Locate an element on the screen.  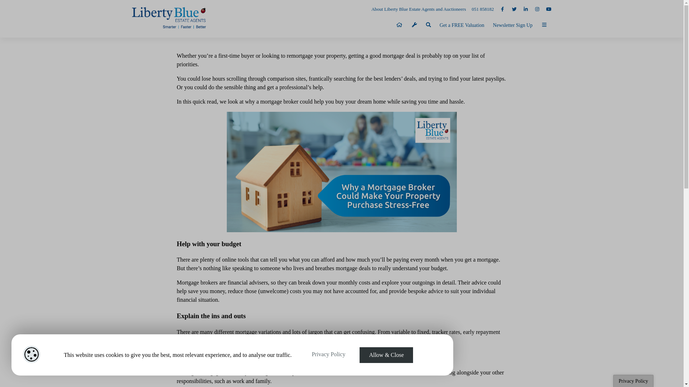
About Liberty Blue Estate Agents and Auctioneers is located at coordinates (416, 9).